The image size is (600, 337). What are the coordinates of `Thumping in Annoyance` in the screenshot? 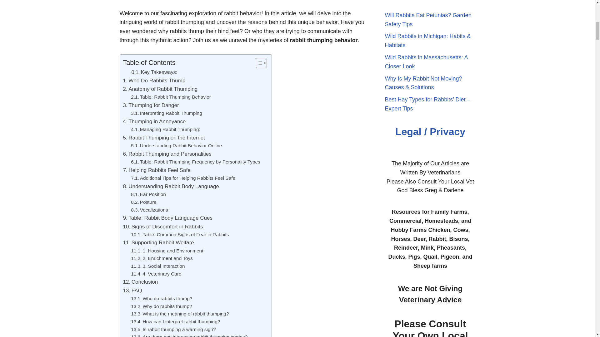 It's located at (154, 121).